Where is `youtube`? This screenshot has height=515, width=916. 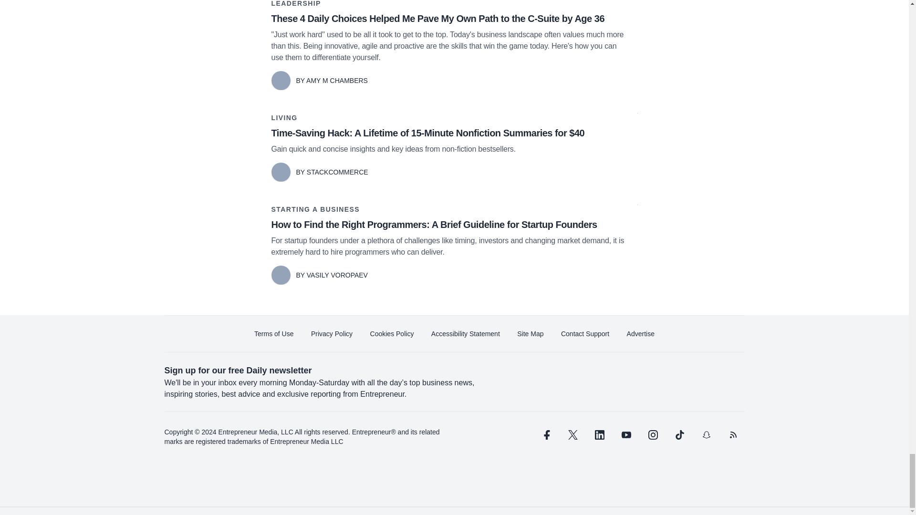
youtube is located at coordinates (626, 435).